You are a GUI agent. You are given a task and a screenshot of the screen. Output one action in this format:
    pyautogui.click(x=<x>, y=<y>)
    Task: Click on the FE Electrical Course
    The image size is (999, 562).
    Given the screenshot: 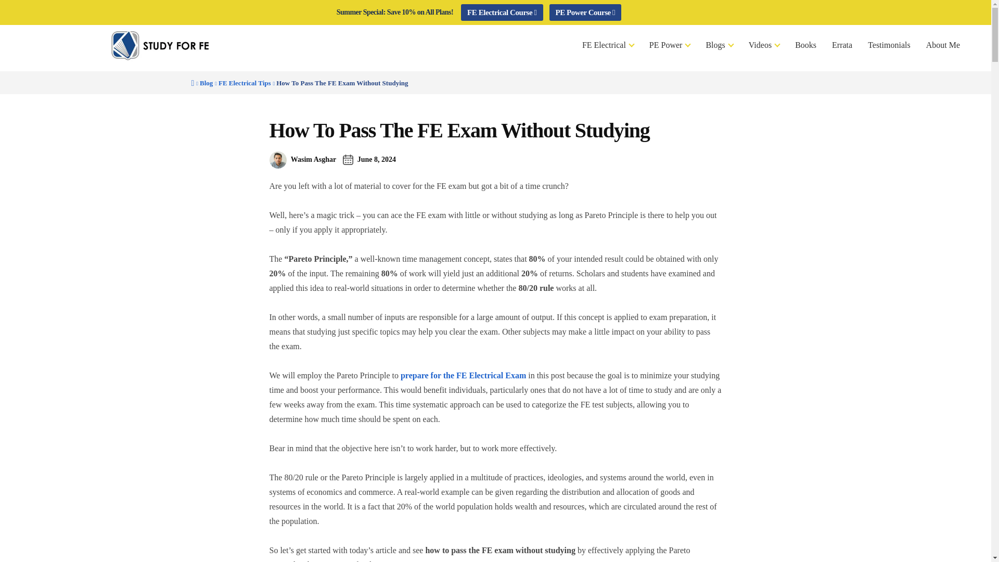 What is the action you would take?
    pyautogui.click(x=502, y=12)
    